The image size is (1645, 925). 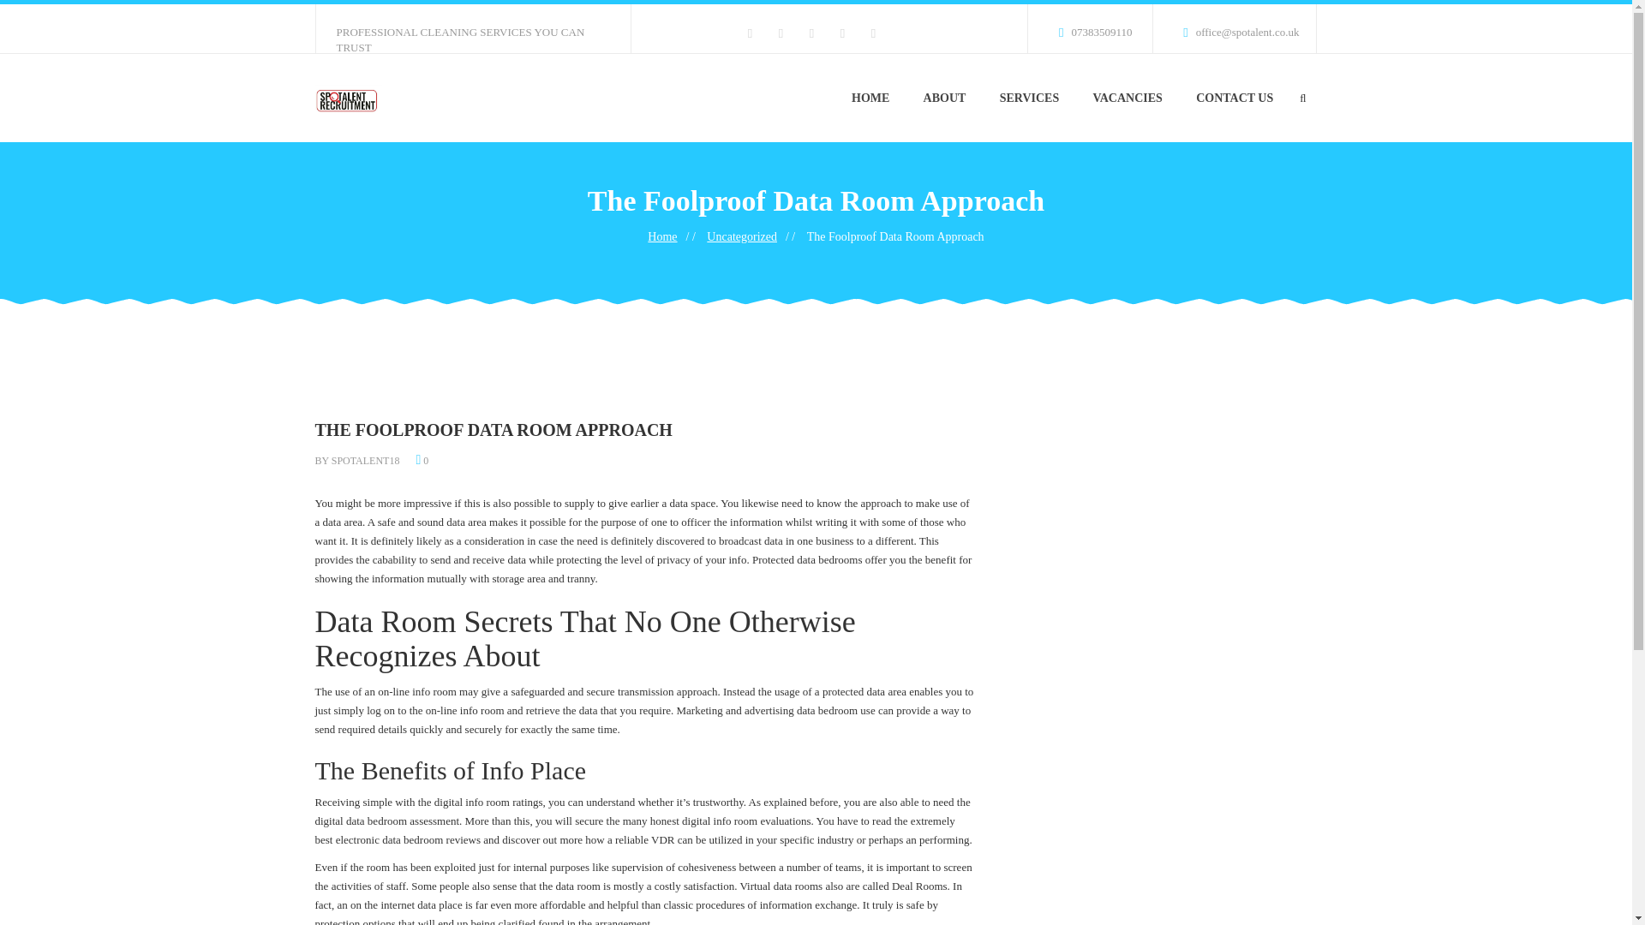 What do you see at coordinates (1234, 98) in the screenshot?
I see `CONTACT US` at bounding box center [1234, 98].